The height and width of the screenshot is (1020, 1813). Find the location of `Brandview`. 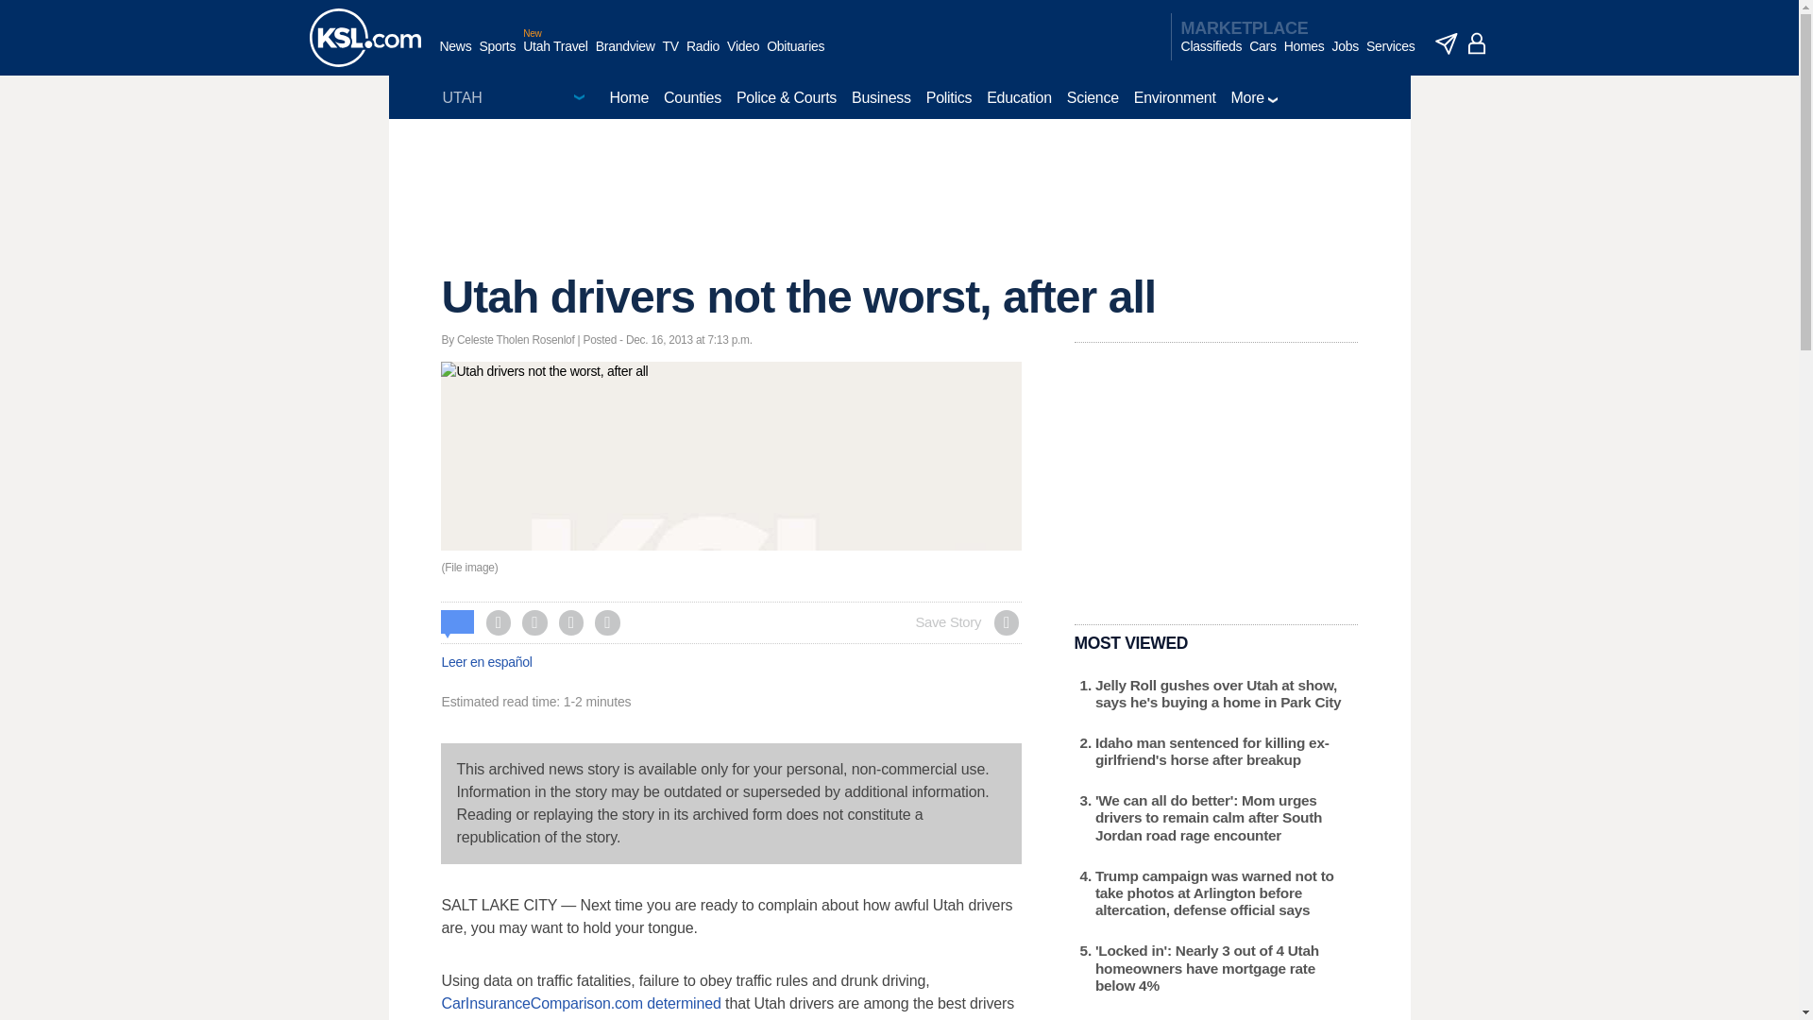

Brandview is located at coordinates (625, 56).